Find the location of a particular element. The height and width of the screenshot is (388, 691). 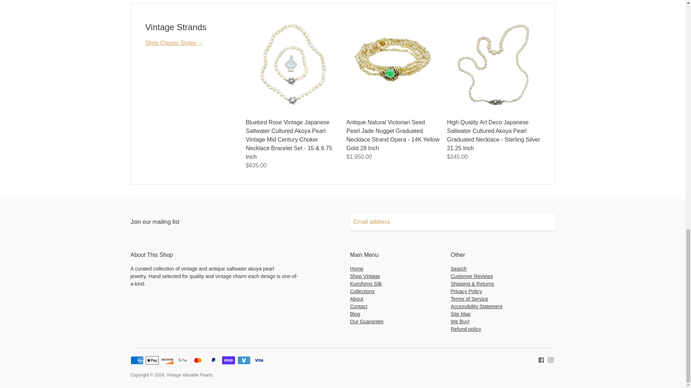

Mastercard is located at coordinates (198, 360).